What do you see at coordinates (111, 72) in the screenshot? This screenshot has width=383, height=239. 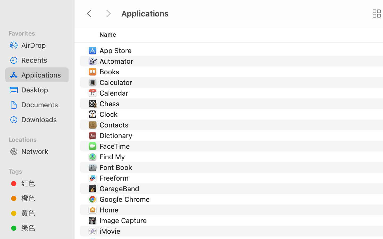 I see `Books` at bounding box center [111, 72].